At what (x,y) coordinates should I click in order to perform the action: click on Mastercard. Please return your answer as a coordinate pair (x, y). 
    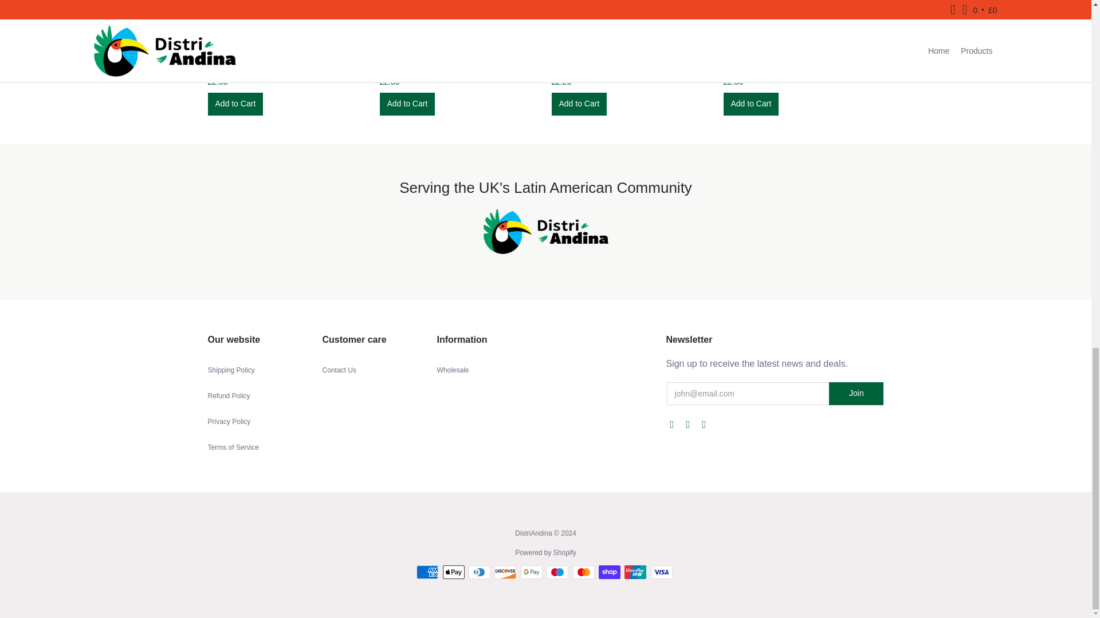
    Looking at the image, I should click on (584, 572).